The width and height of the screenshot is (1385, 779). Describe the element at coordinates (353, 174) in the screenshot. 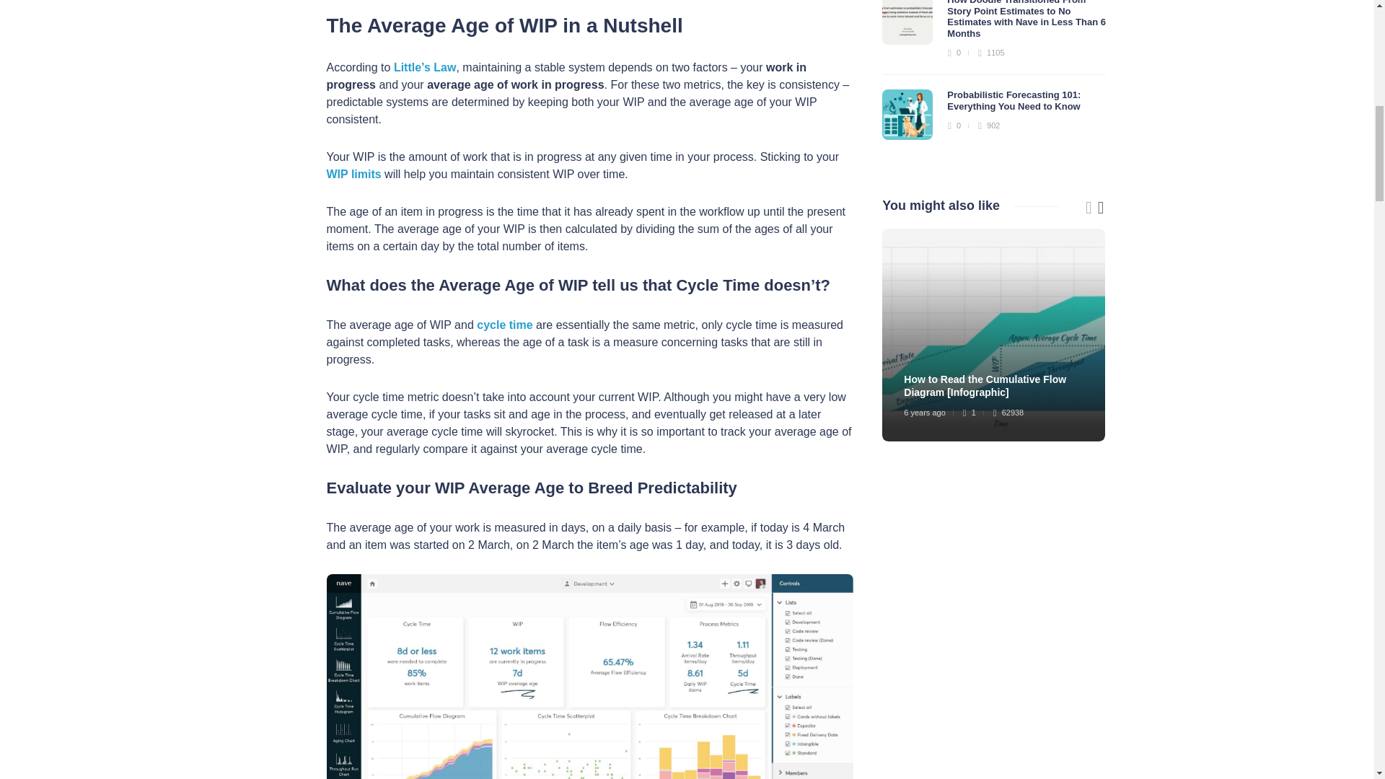

I see `WIP limits` at that location.